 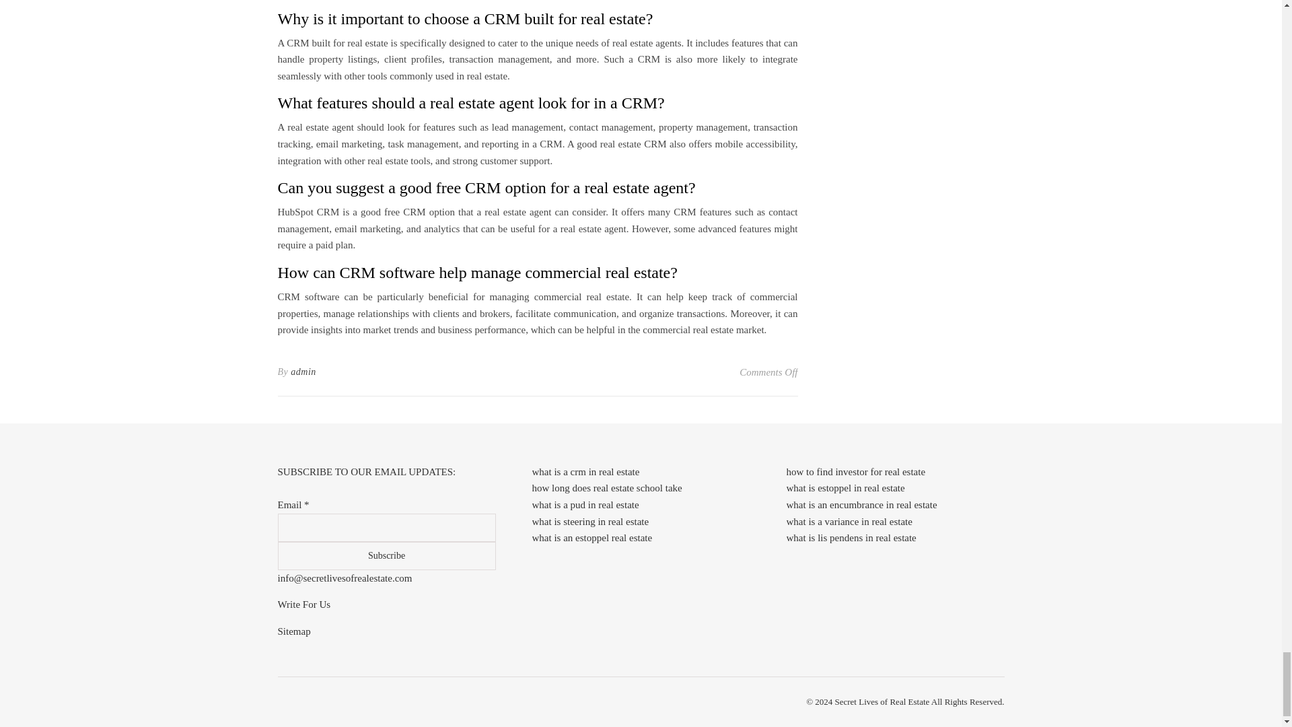 What do you see at coordinates (845, 488) in the screenshot?
I see `what is estoppel in real estate` at bounding box center [845, 488].